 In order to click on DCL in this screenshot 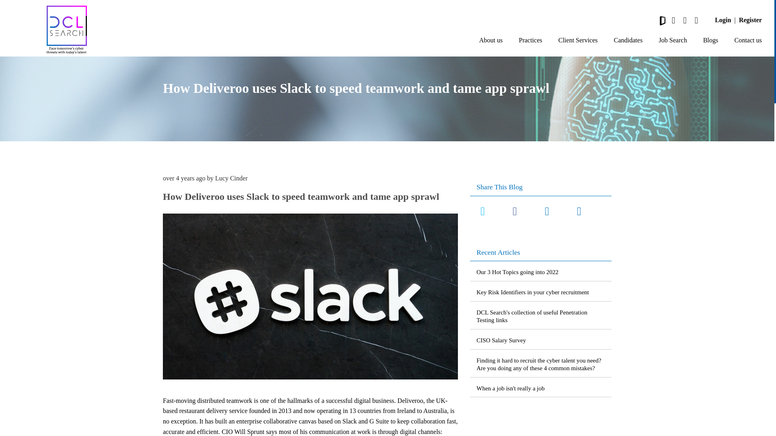, I will do `click(66, 30)`.